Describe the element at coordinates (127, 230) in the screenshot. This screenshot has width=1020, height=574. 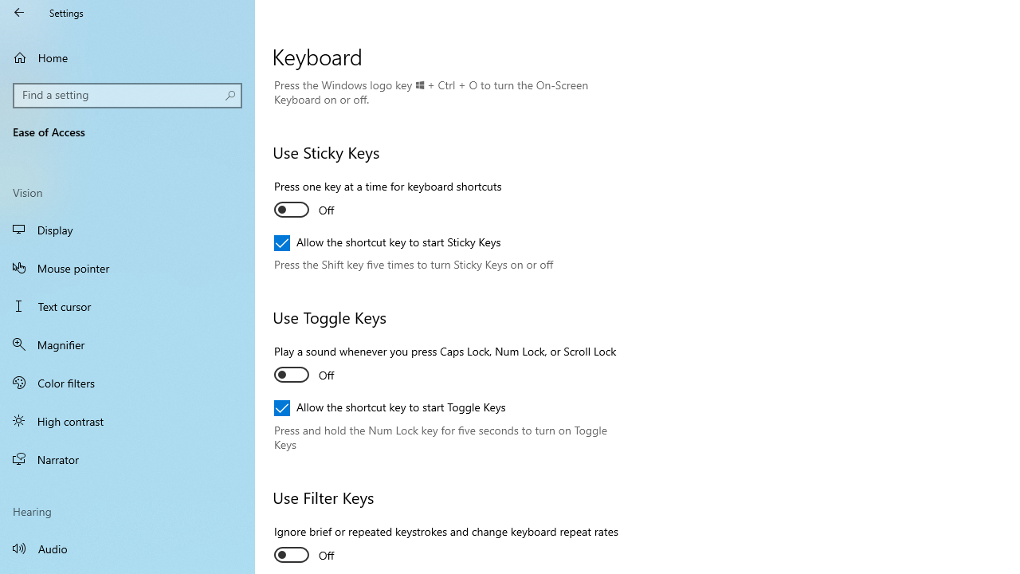
I see `Display` at that location.